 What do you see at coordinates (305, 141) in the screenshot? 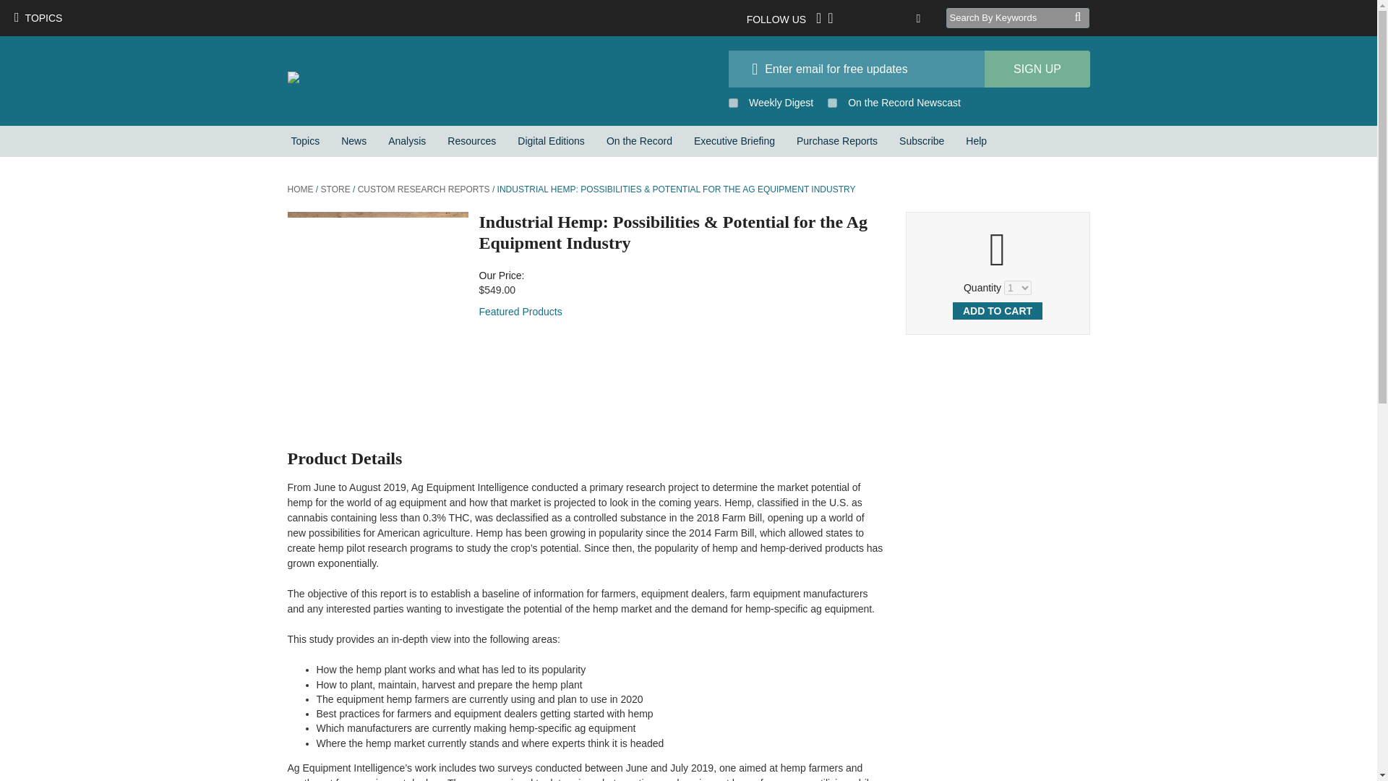
I see `Topics` at bounding box center [305, 141].